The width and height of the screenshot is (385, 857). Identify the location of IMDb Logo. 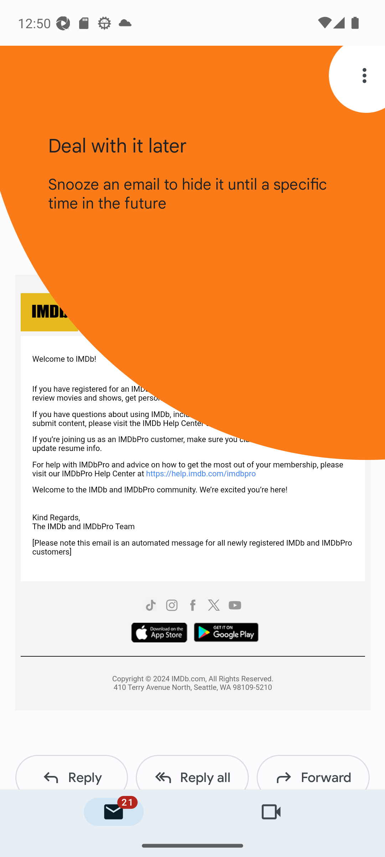
(49, 313).